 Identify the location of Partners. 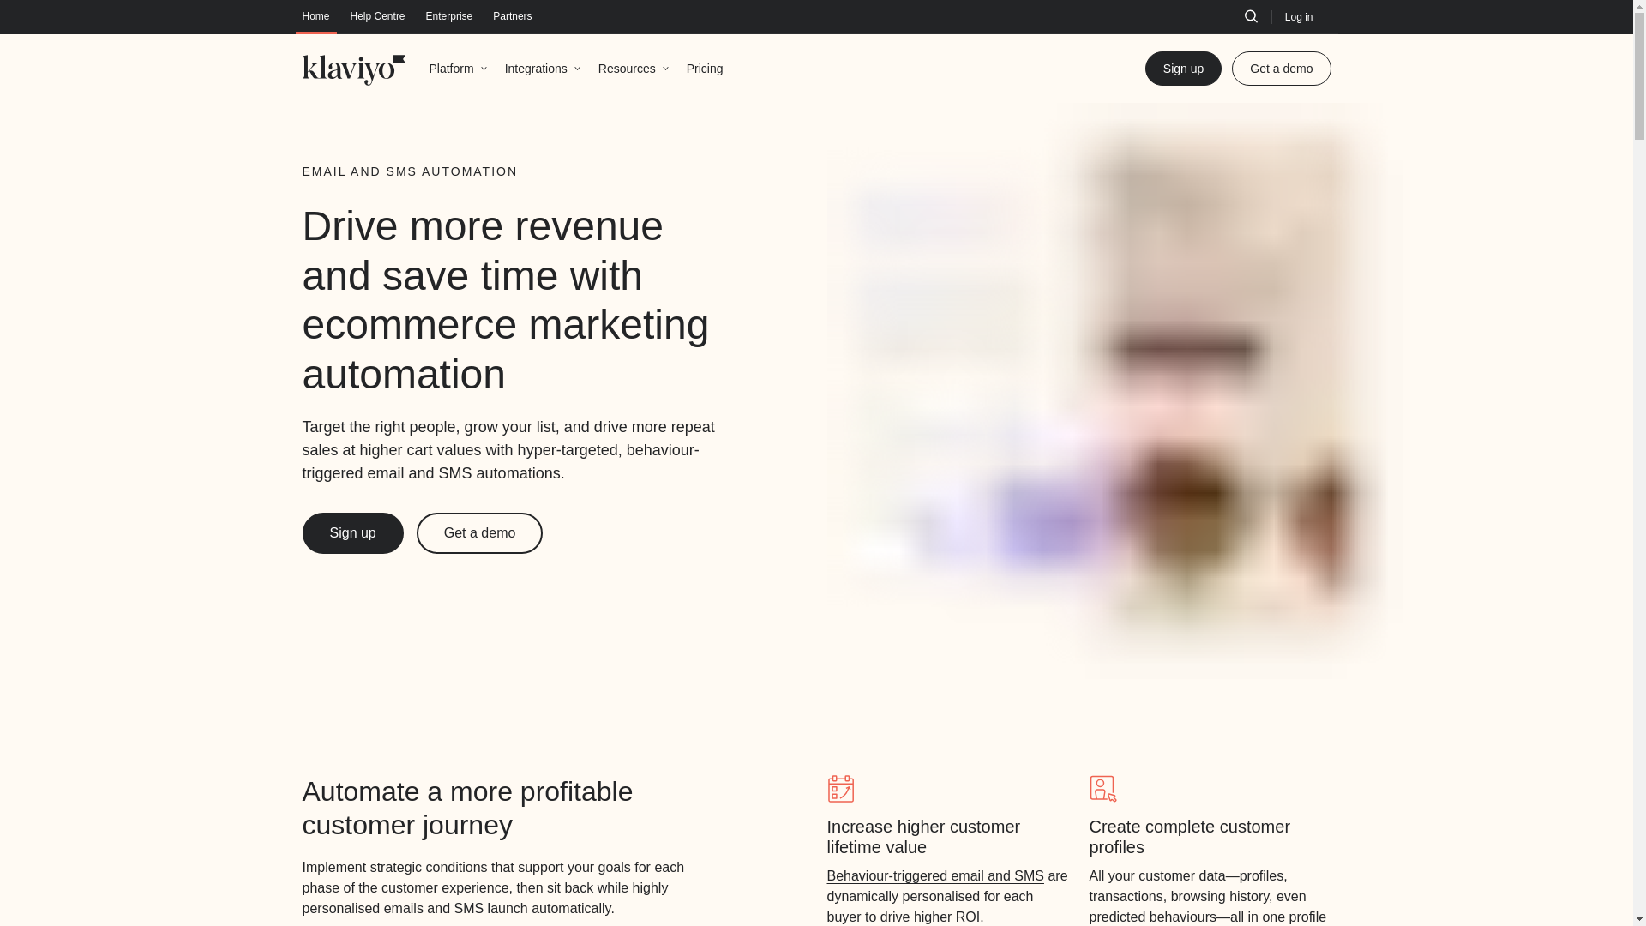
(512, 15).